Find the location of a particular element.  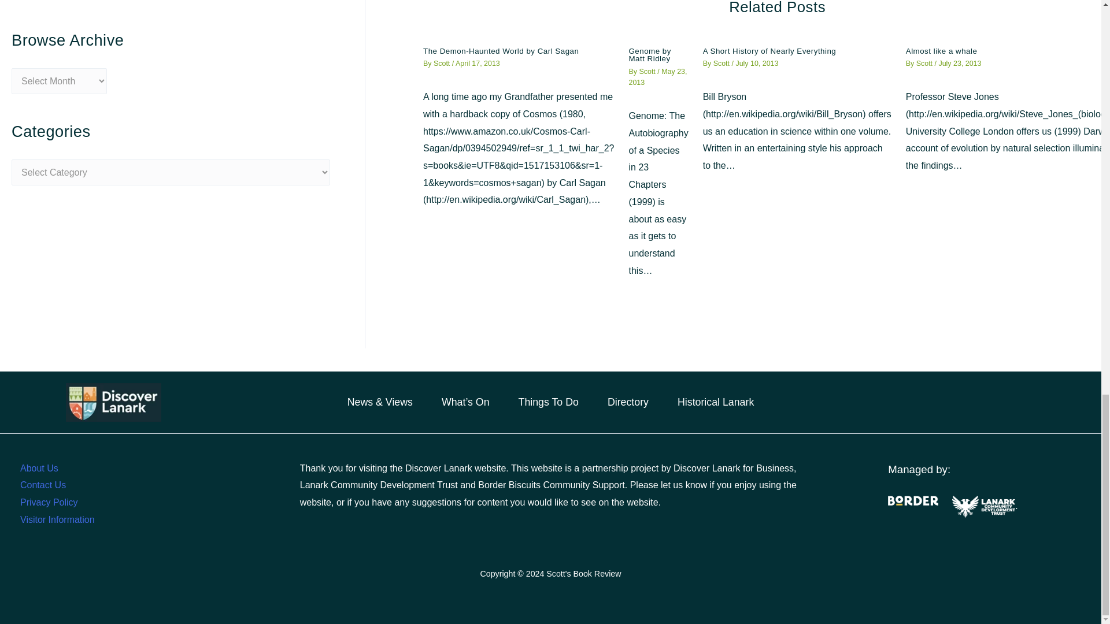

Genome by Matt Ridley is located at coordinates (650, 55).